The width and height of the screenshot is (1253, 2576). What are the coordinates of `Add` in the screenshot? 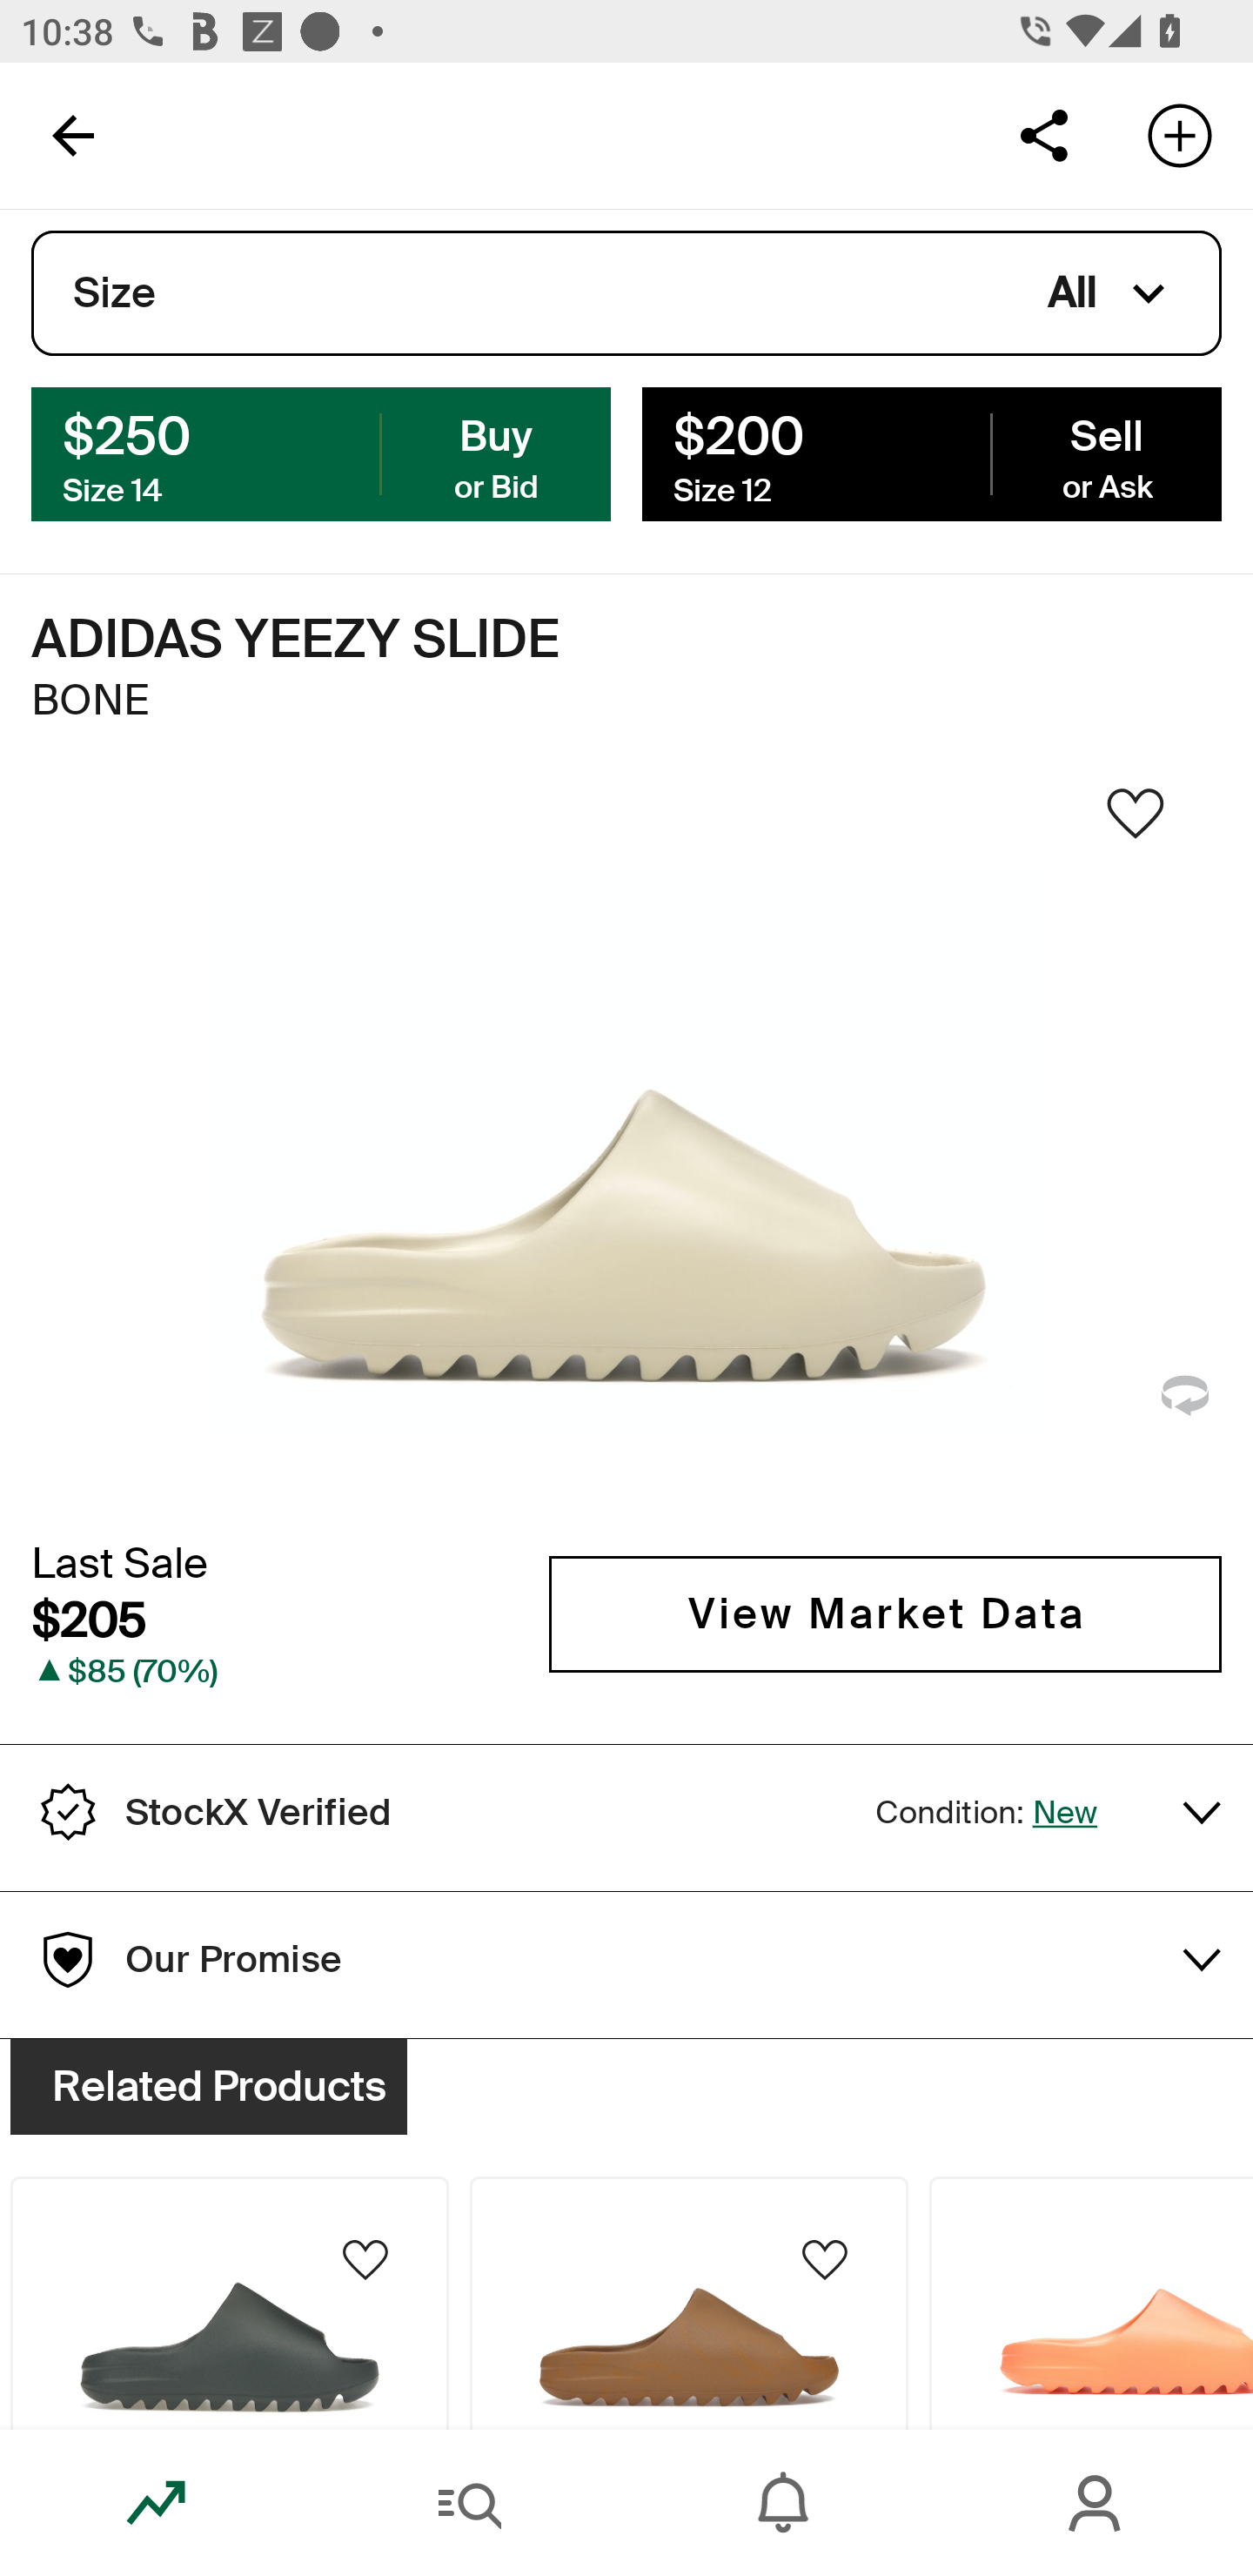 It's located at (1180, 134).